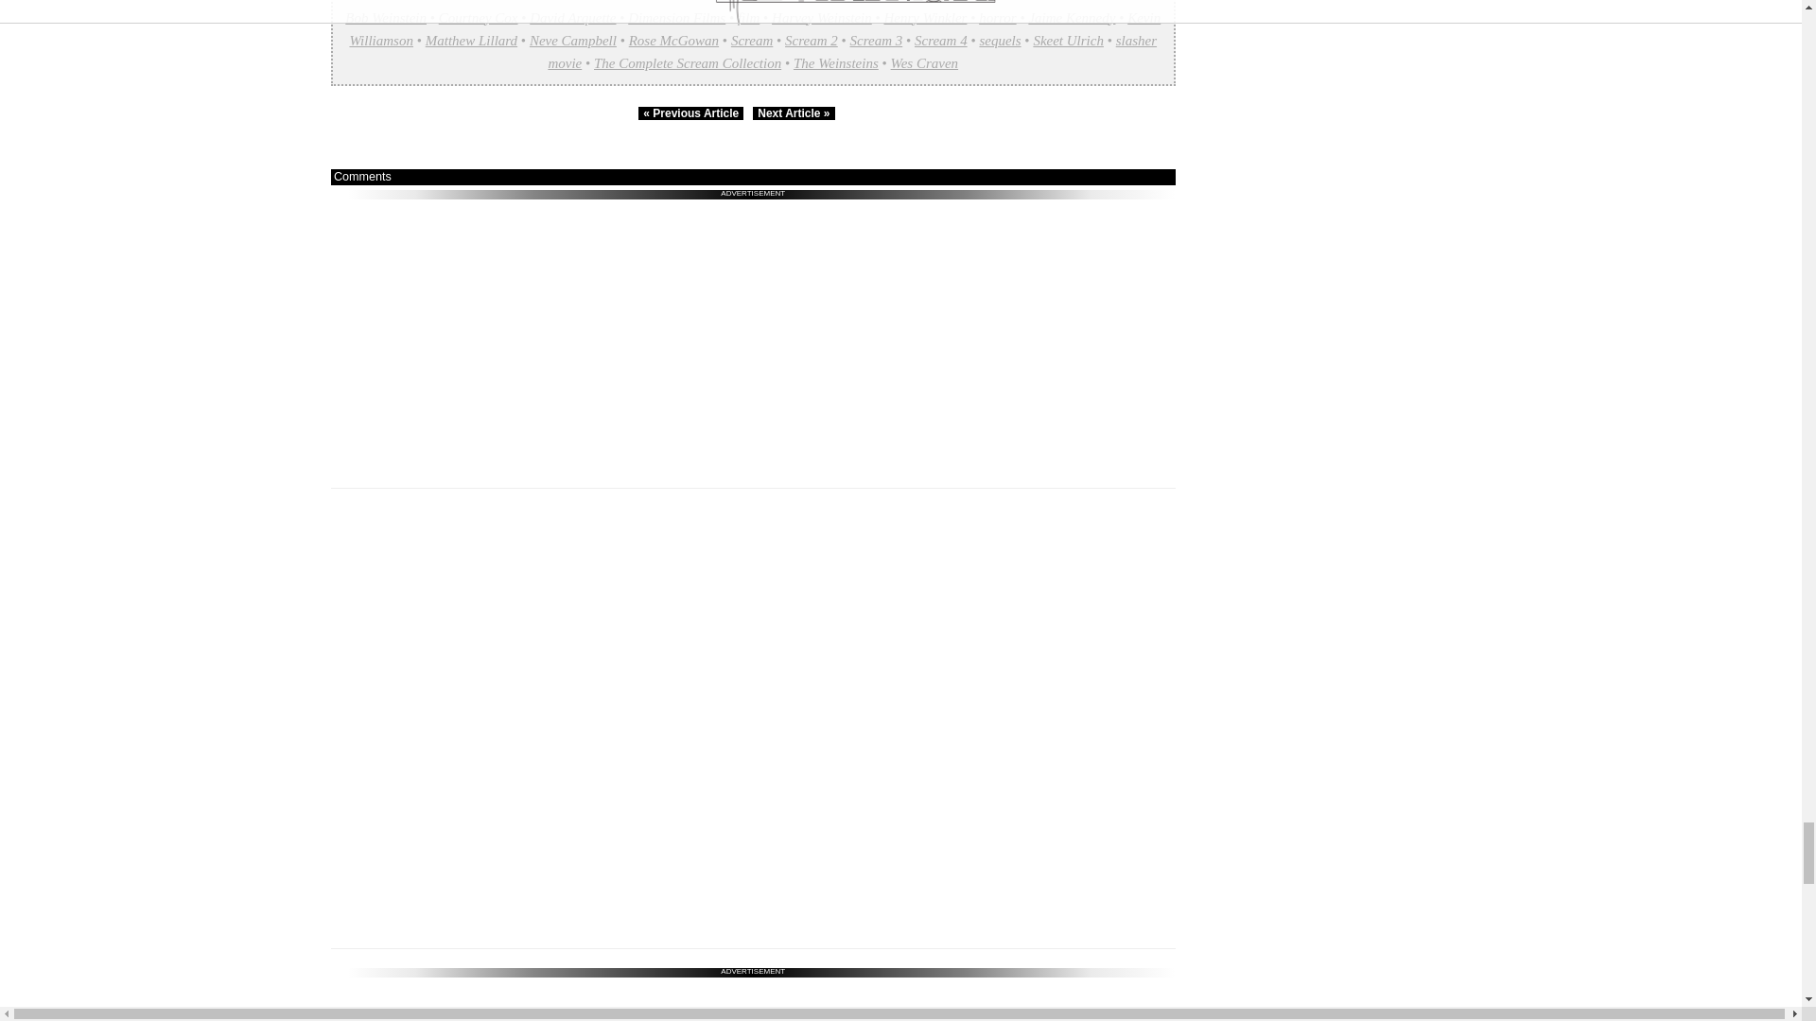 This screenshot has width=1816, height=1021. I want to click on Harvey Weinstein, so click(821, 17).